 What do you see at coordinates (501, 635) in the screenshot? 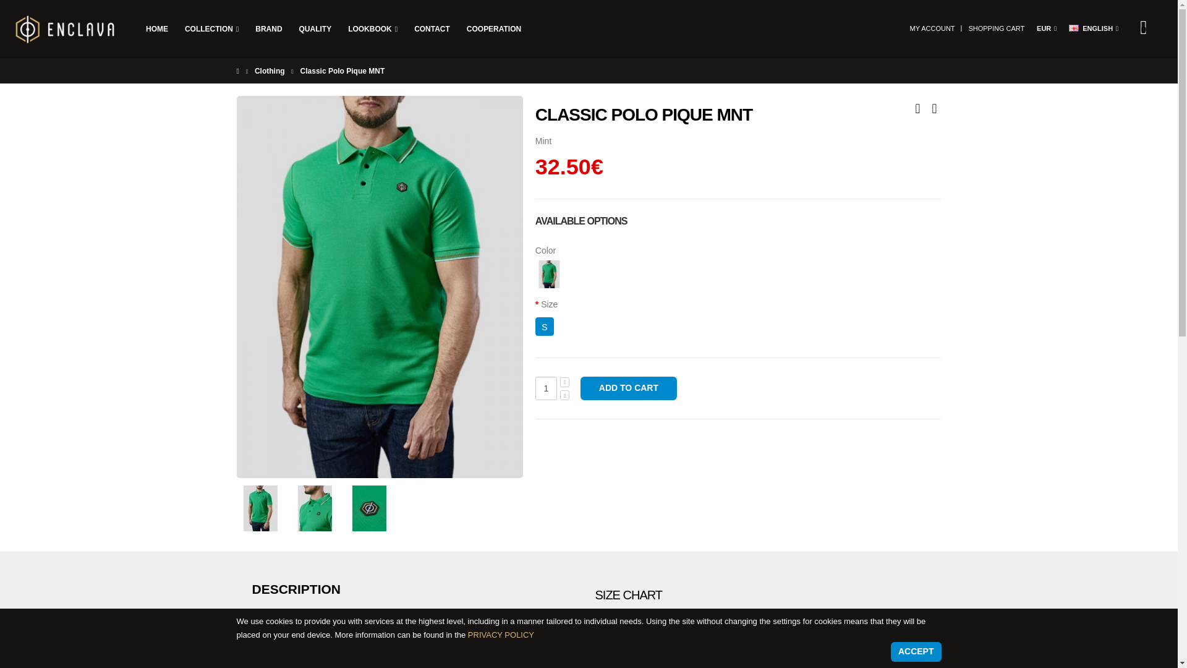
I see `PRIVACY POLICY` at bounding box center [501, 635].